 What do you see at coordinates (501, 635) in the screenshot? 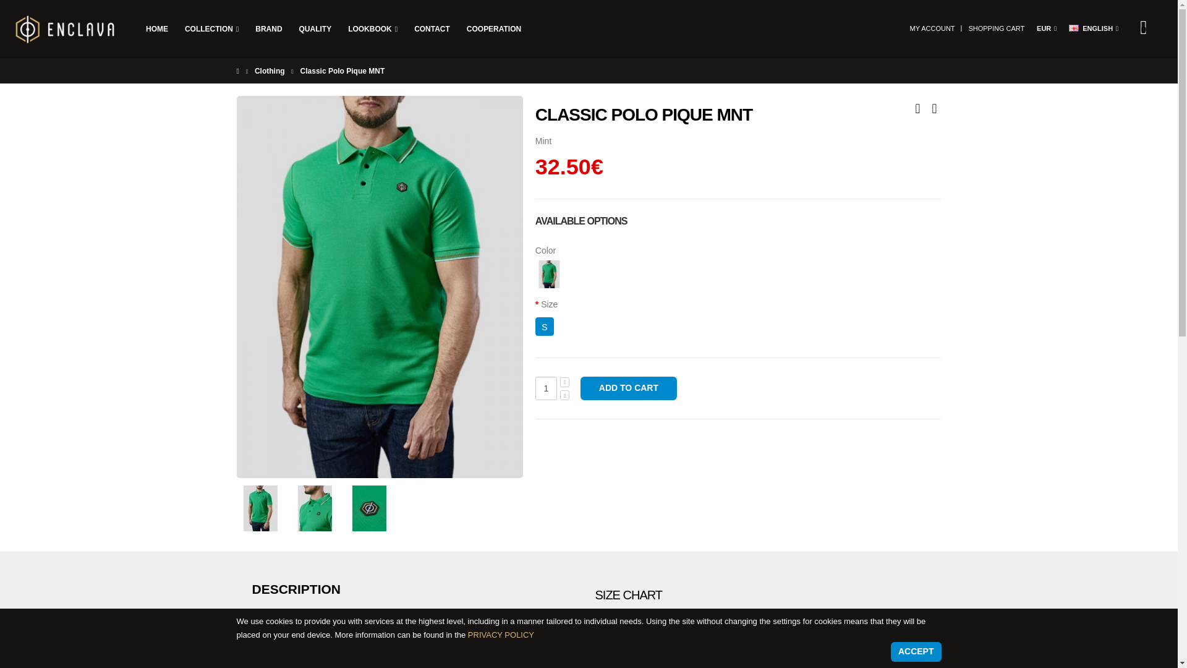
I see `PRIVACY POLICY` at bounding box center [501, 635].